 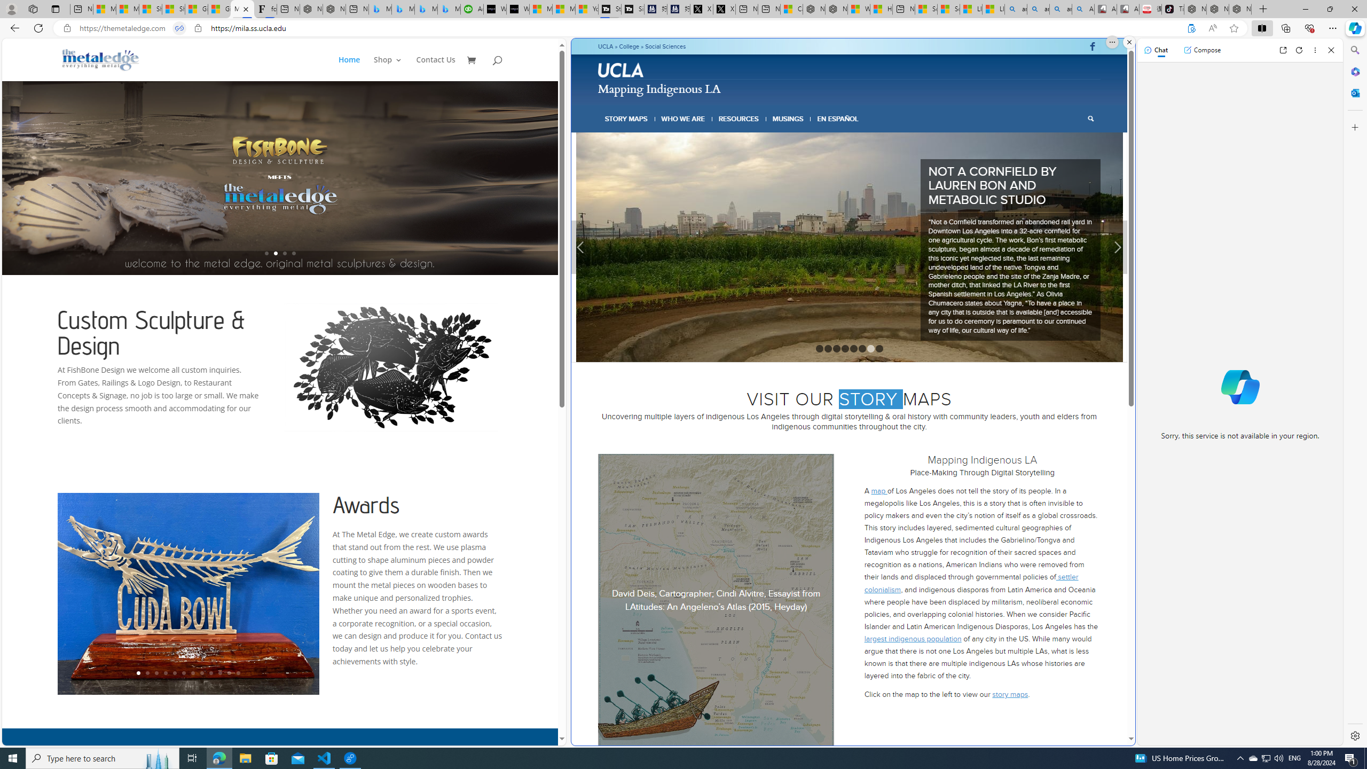 What do you see at coordinates (229, 673) in the screenshot?
I see `11` at bounding box center [229, 673].